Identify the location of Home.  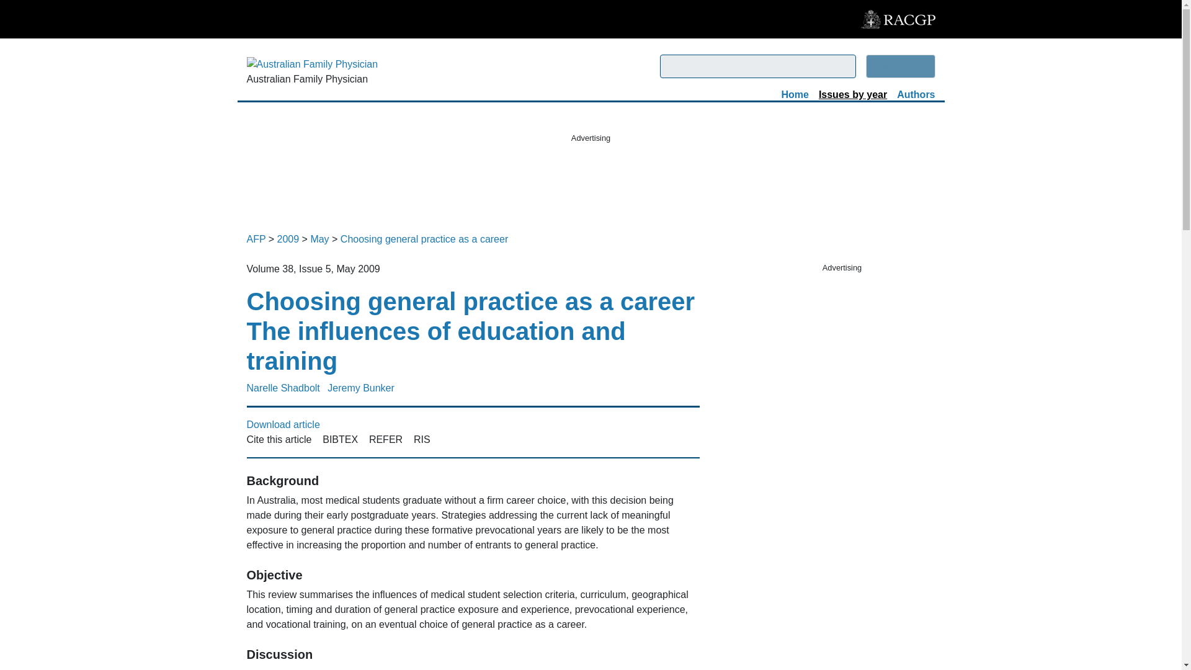
(795, 94).